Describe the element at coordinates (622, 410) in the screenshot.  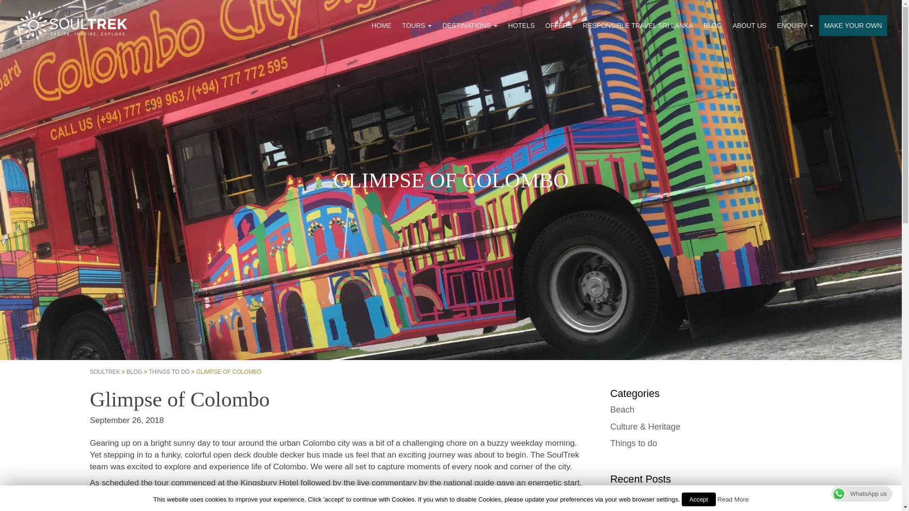
I see `Beach` at that location.